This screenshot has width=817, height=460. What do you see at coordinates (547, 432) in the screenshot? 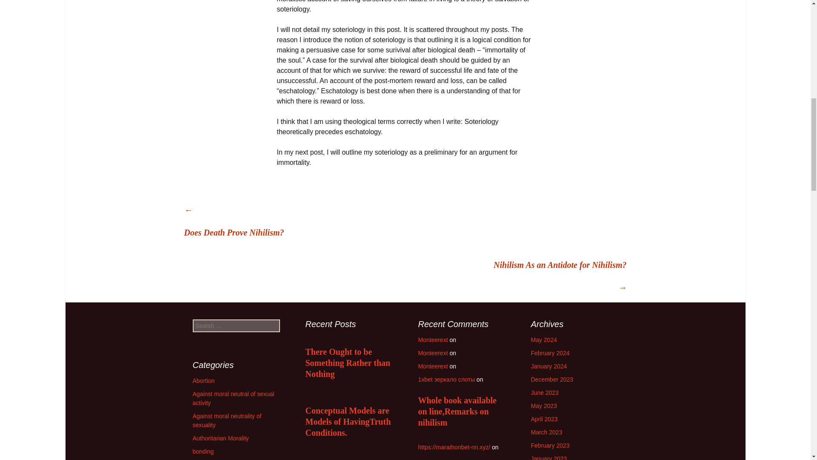
I see `March 2023` at bounding box center [547, 432].